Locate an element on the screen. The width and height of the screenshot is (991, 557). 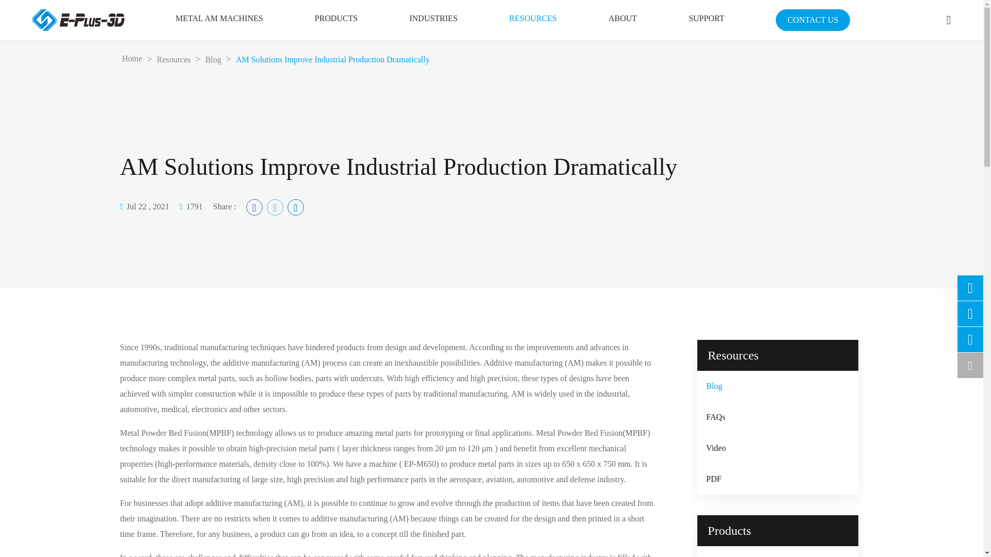
METAL AM MACHINES is located at coordinates (219, 20).